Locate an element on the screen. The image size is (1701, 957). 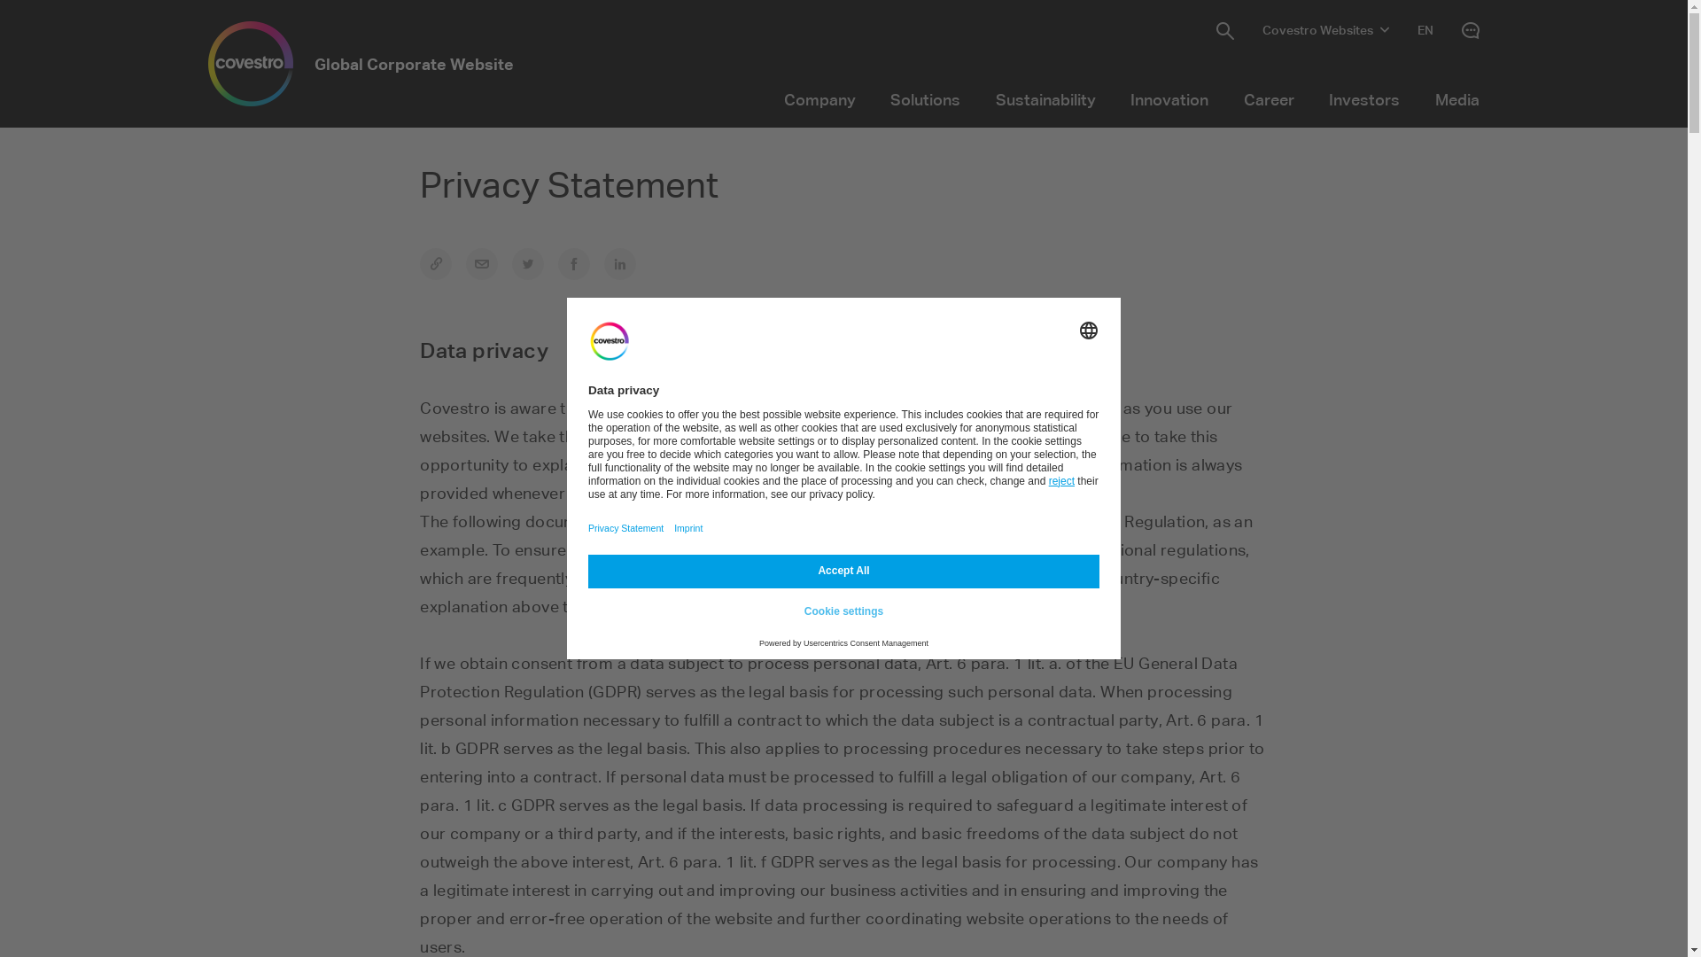
Media is located at coordinates (1457, 99).